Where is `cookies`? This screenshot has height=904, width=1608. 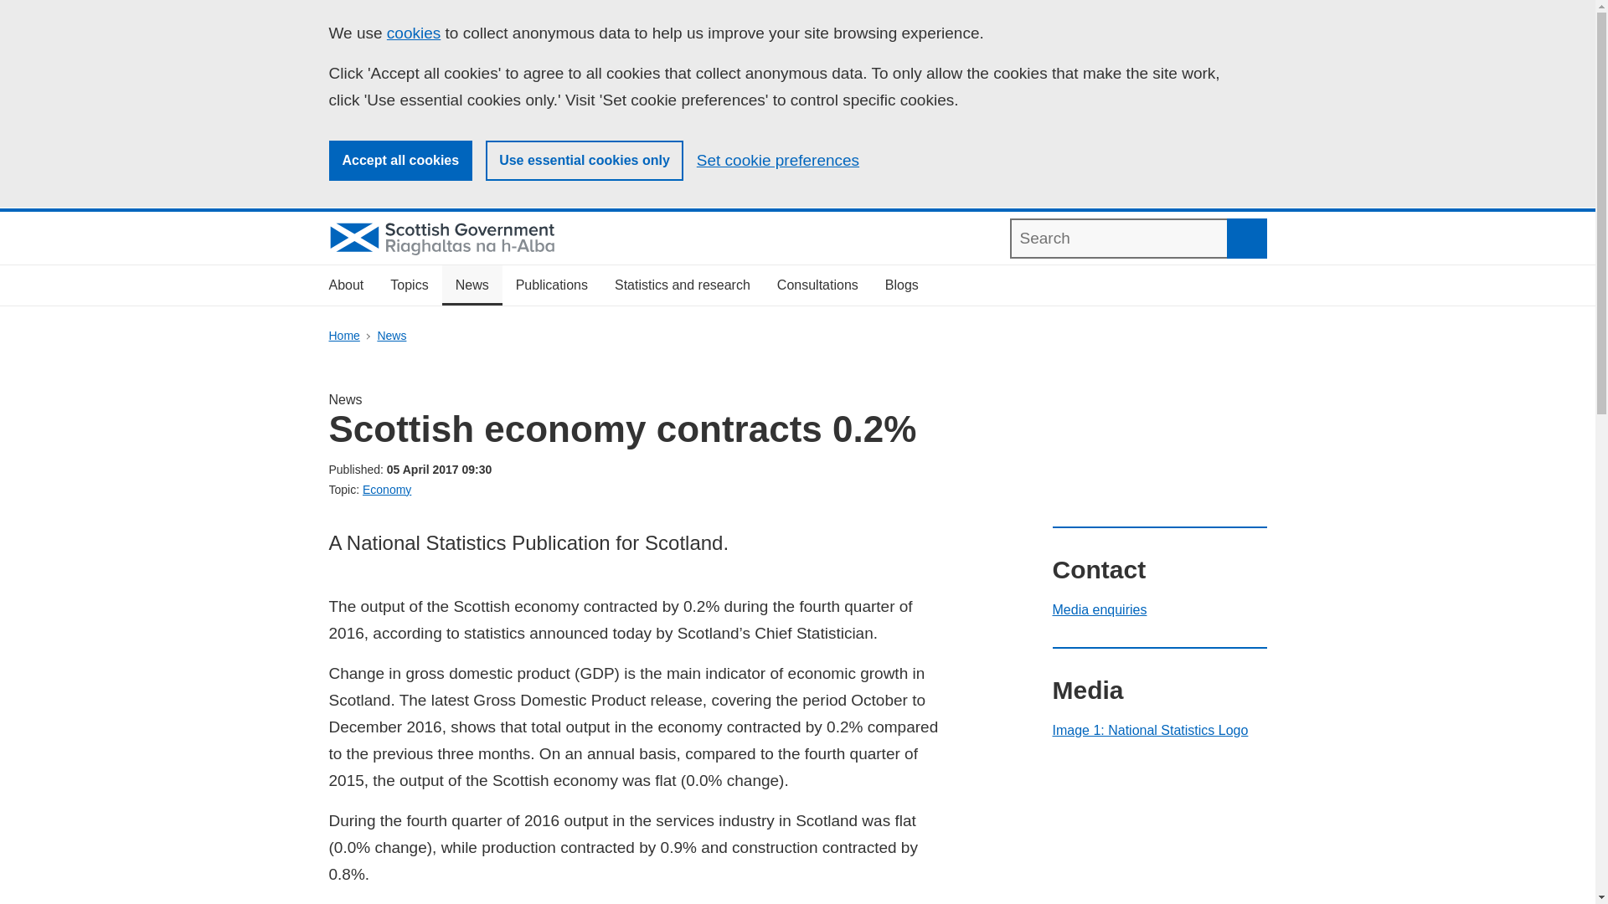 cookies is located at coordinates (414, 33).